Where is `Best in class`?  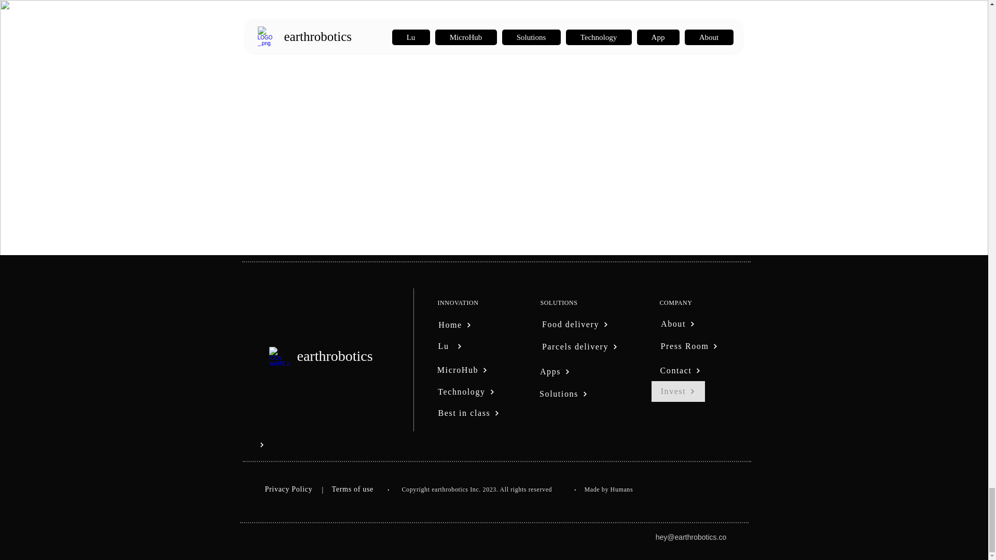
Best in class is located at coordinates (469, 413).